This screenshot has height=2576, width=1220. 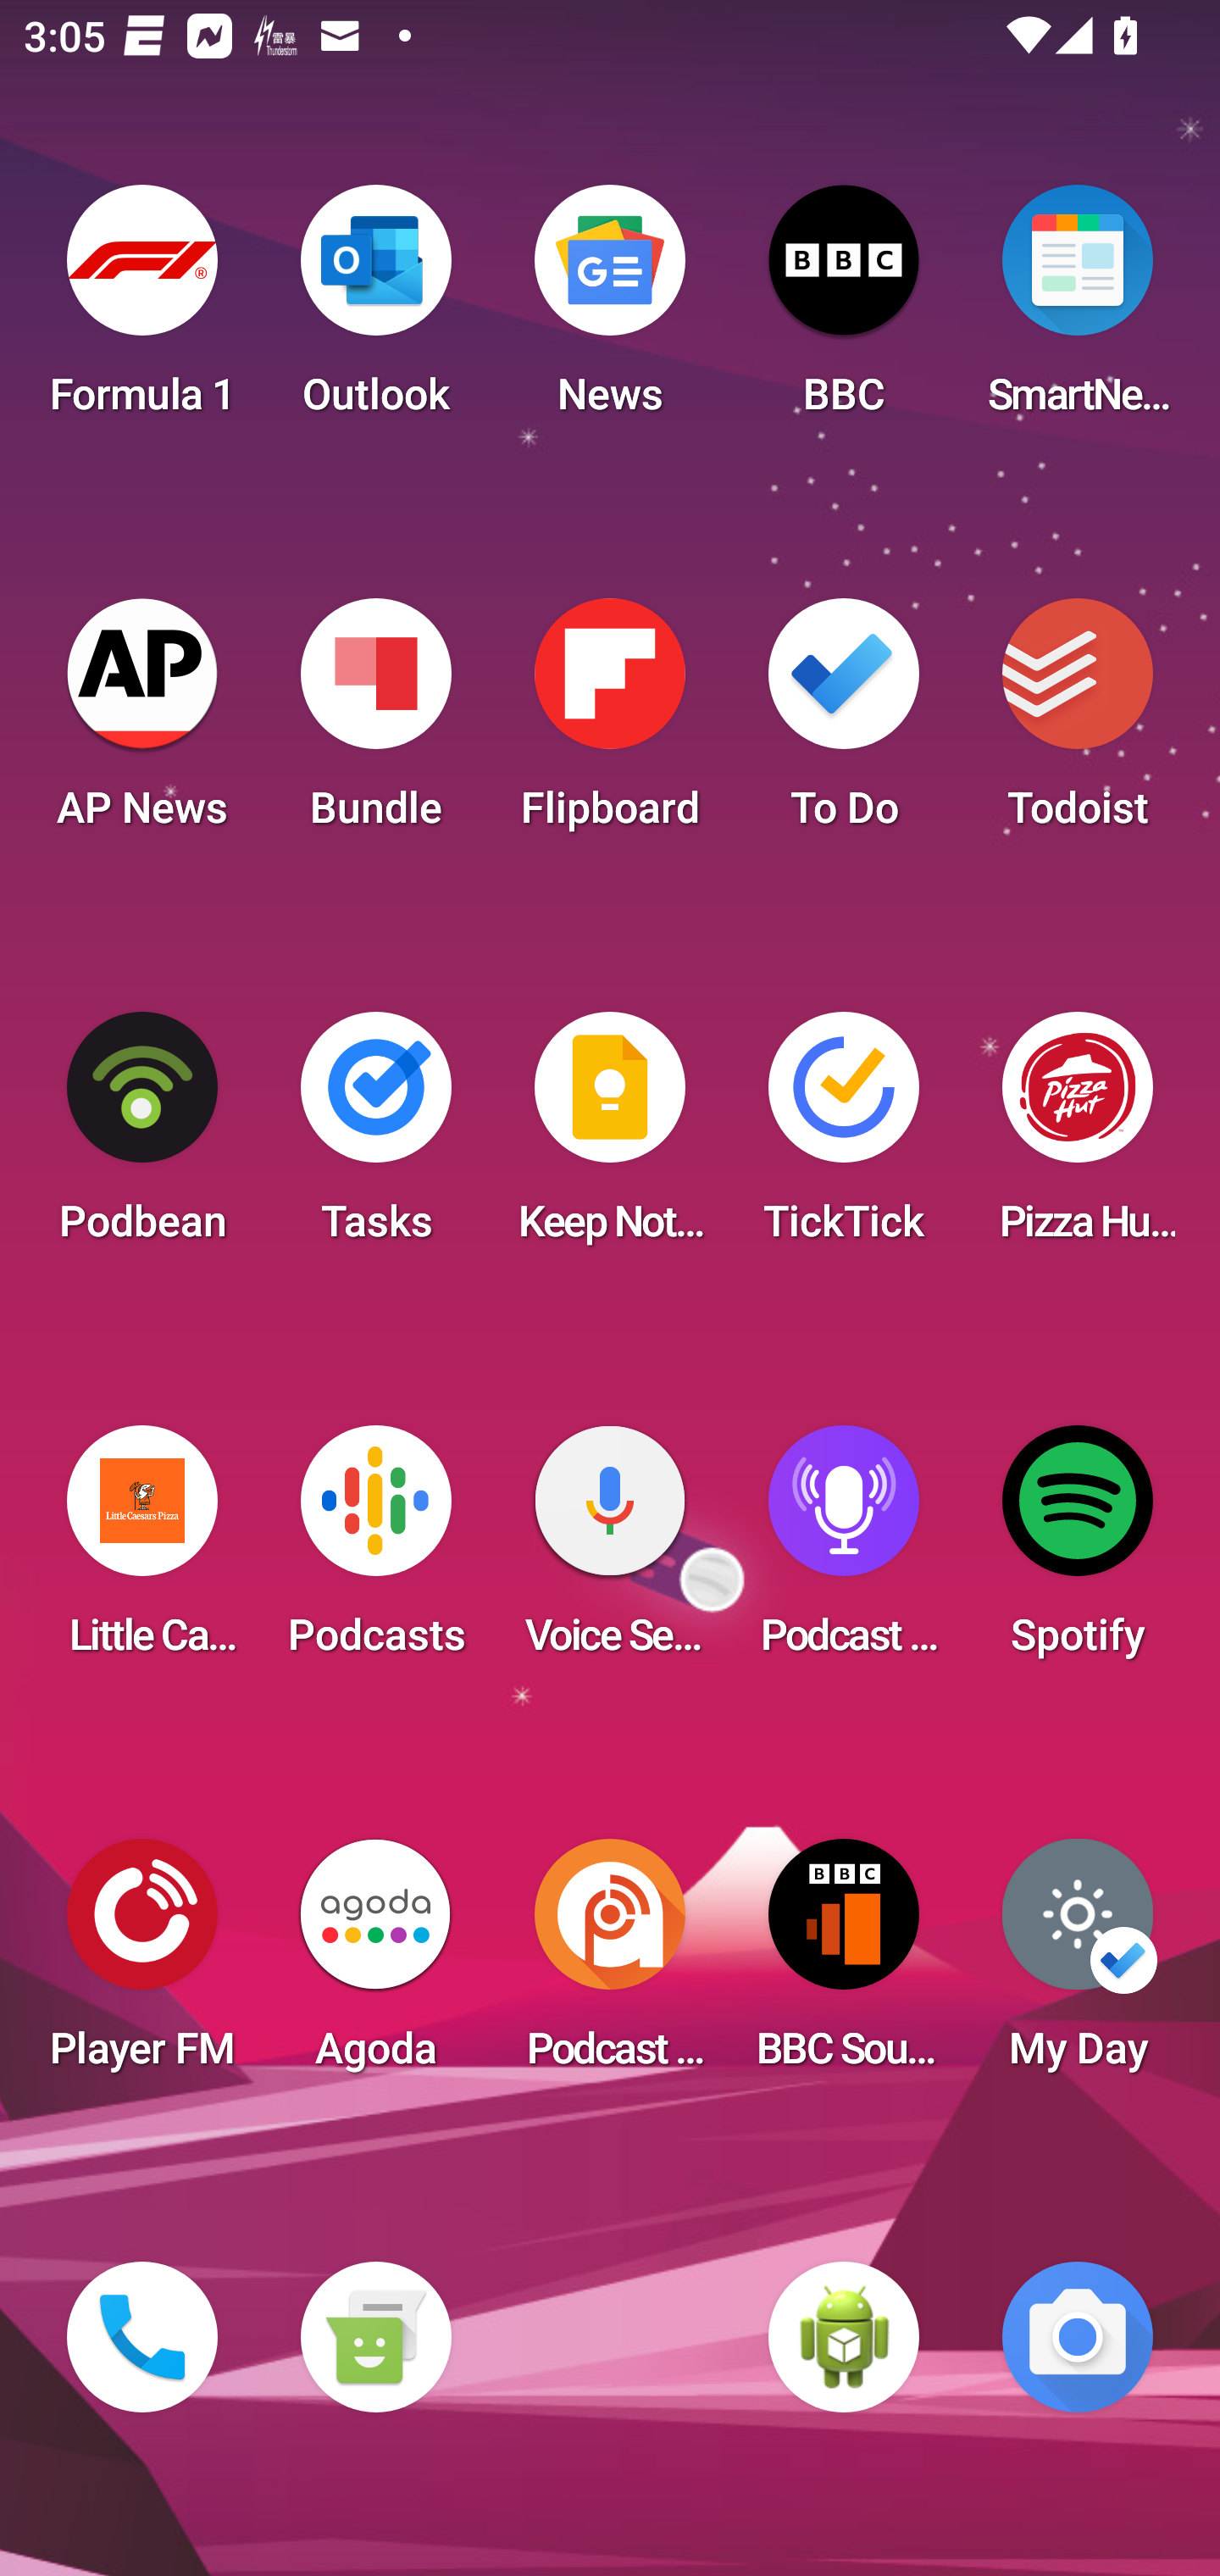 What do you see at coordinates (142, 2337) in the screenshot?
I see `Phone` at bounding box center [142, 2337].